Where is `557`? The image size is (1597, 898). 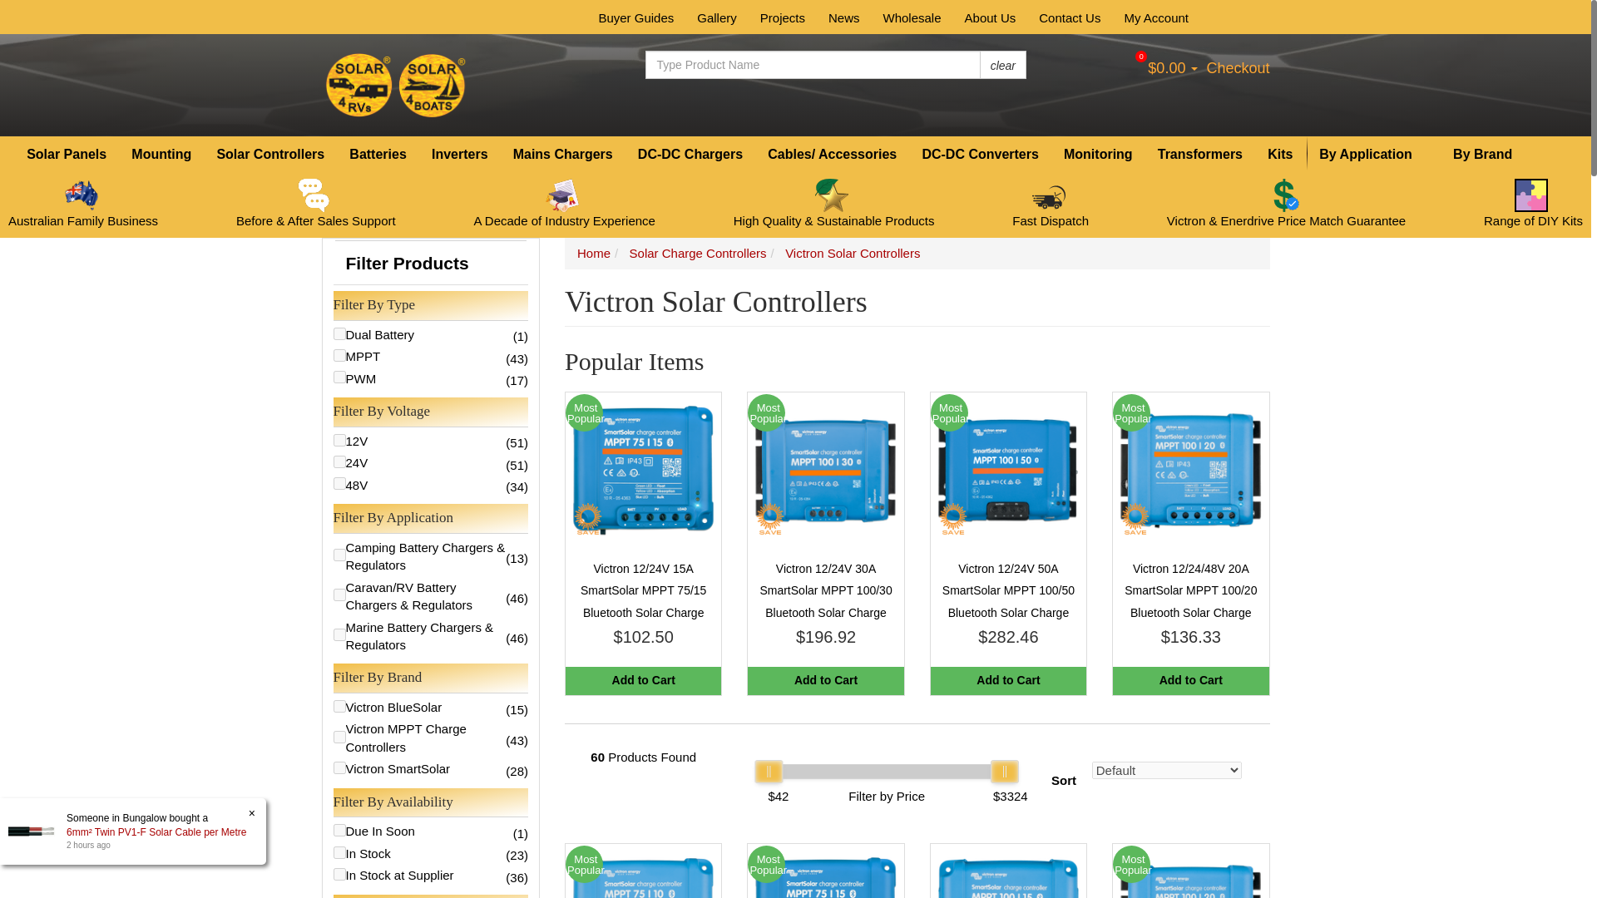 557 is located at coordinates (338, 356).